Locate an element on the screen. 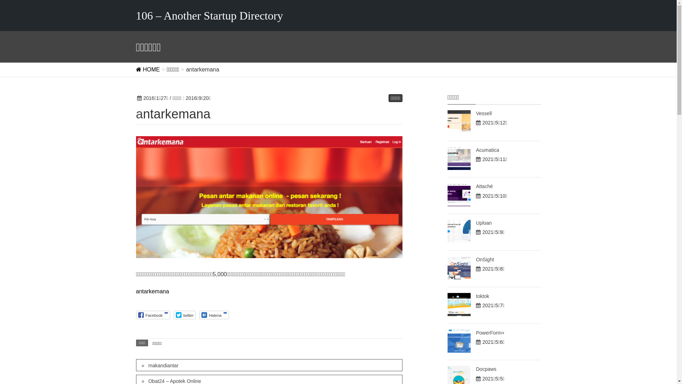  Docpaws is located at coordinates (486, 369).